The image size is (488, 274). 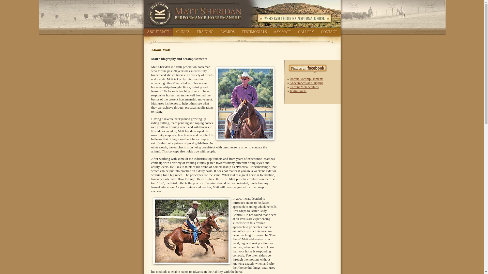 What do you see at coordinates (306, 32) in the screenshot?
I see `GALLERY` at bounding box center [306, 32].